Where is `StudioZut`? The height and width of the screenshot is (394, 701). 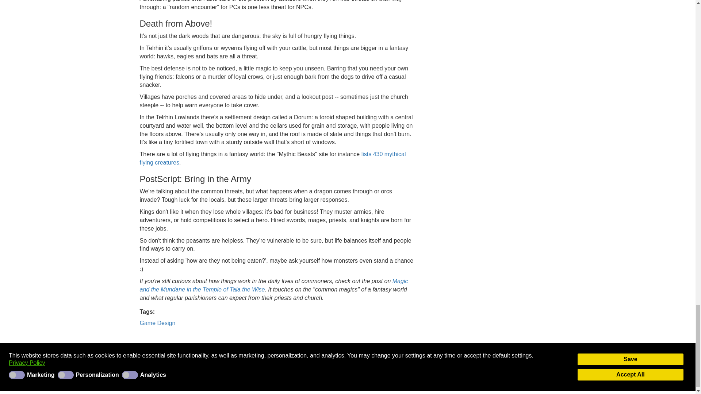
StudioZut is located at coordinates (231, 380).